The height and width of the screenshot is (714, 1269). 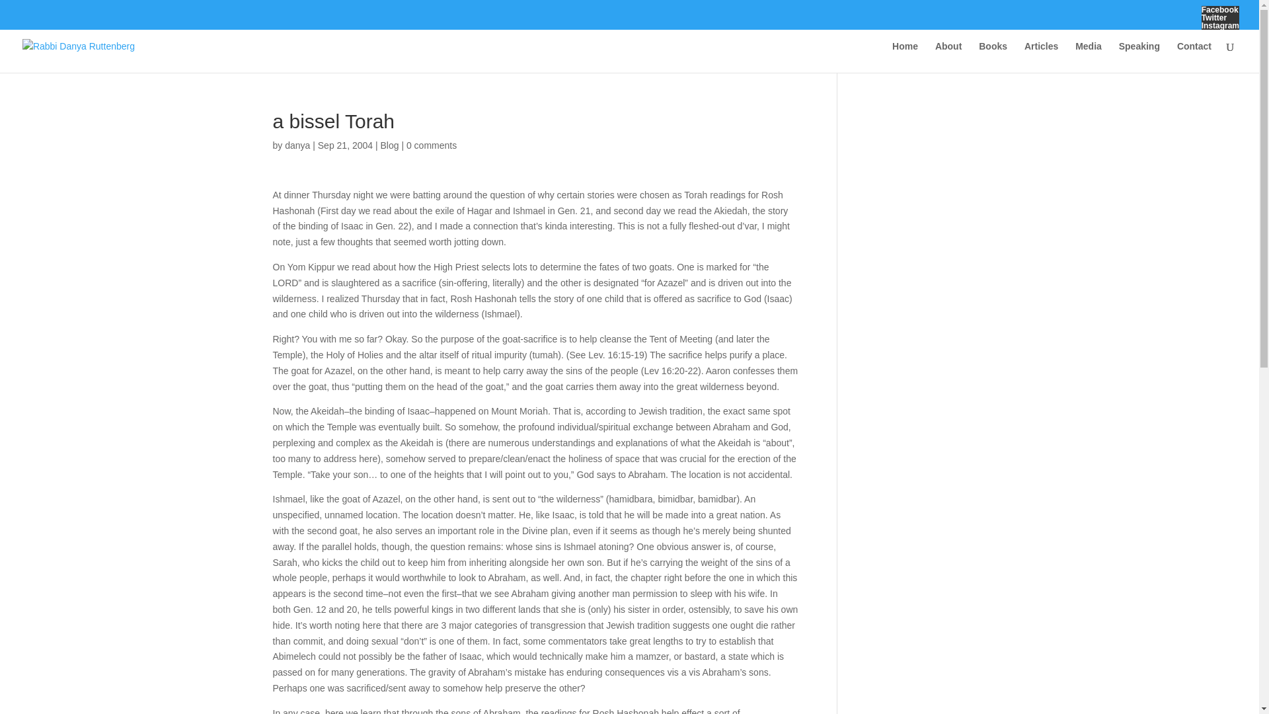 What do you see at coordinates (389, 145) in the screenshot?
I see `Blog` at bounding box center [389, 145].